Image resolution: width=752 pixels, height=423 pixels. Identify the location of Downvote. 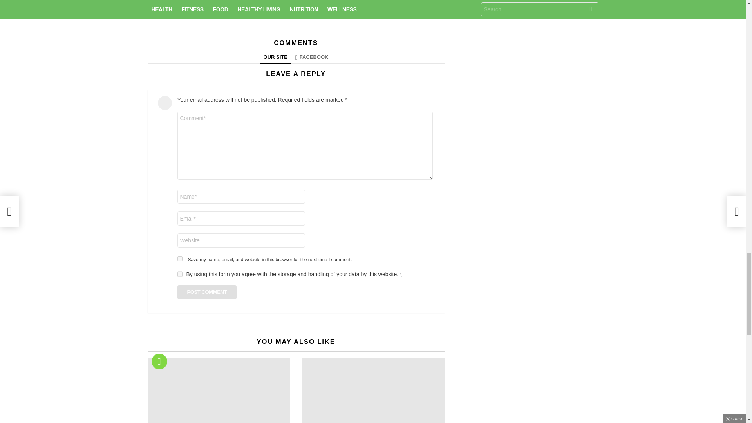
(374, 7).